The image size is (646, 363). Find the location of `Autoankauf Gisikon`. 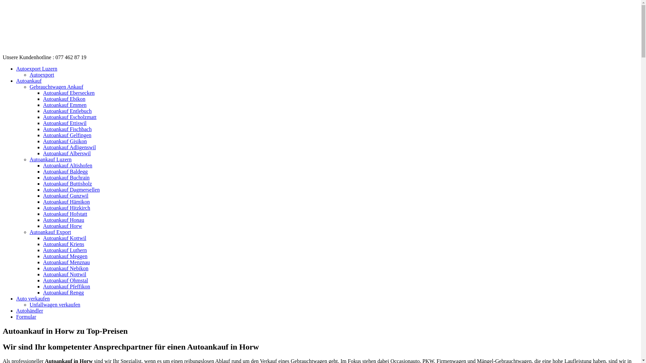

Autoankauf Gisikon is located at coordinates (65, 141).